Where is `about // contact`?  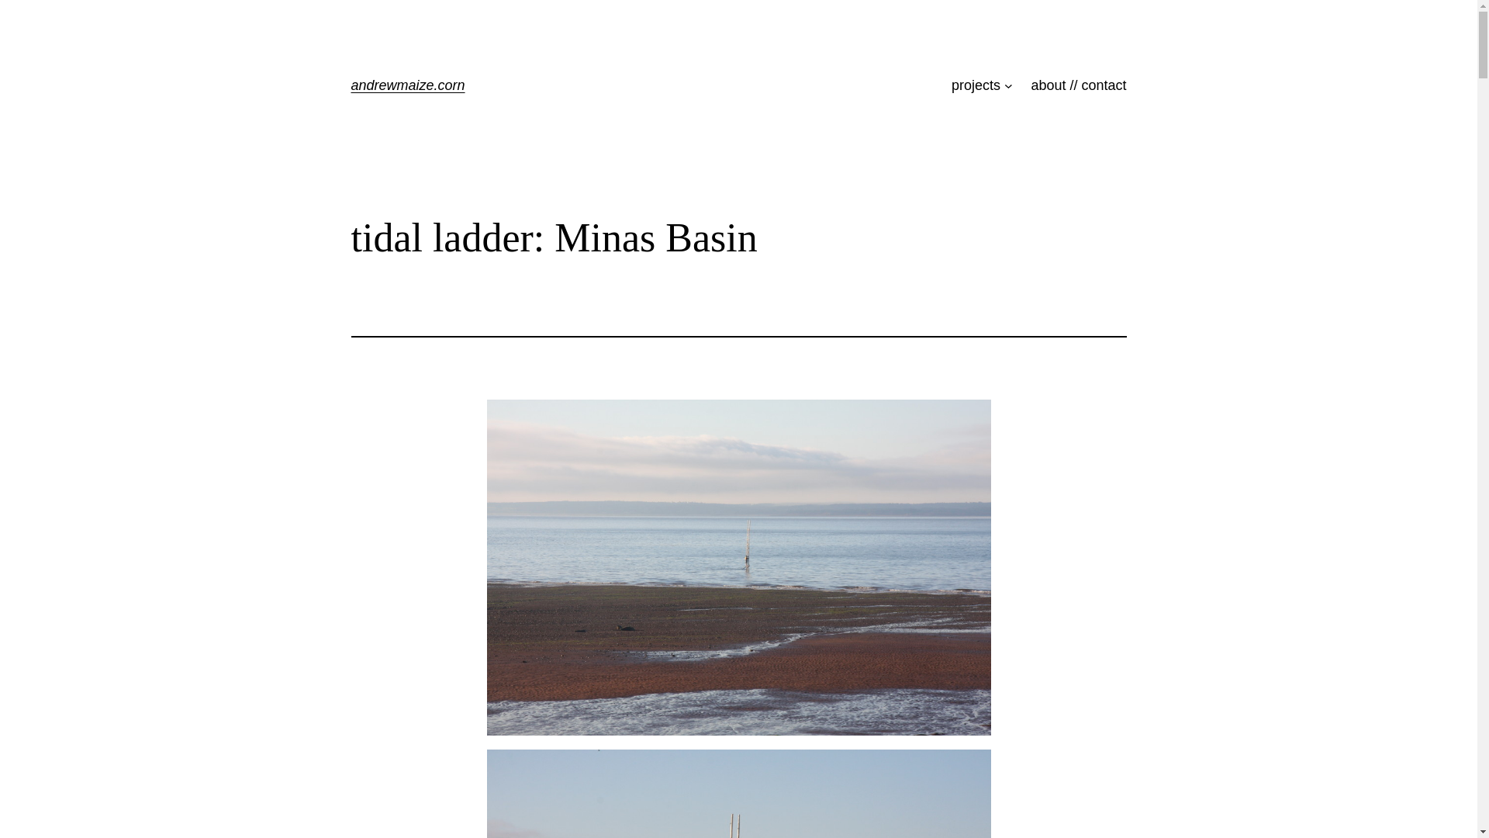
about // contact is located at coordinates (1078, 85).